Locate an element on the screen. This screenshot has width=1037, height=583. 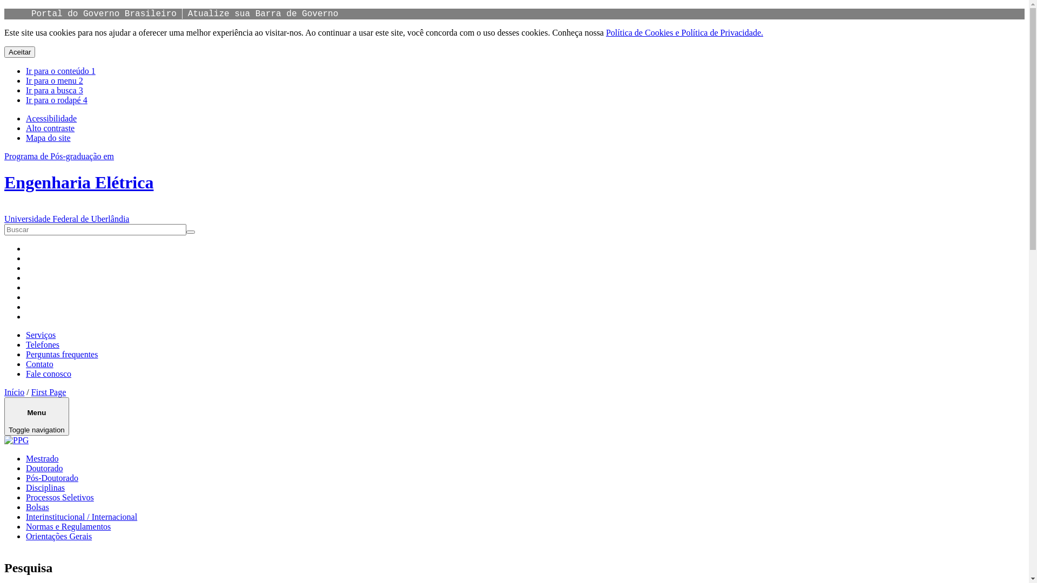
Interinstitucional / Internacional is located at coordinates (82, 517).